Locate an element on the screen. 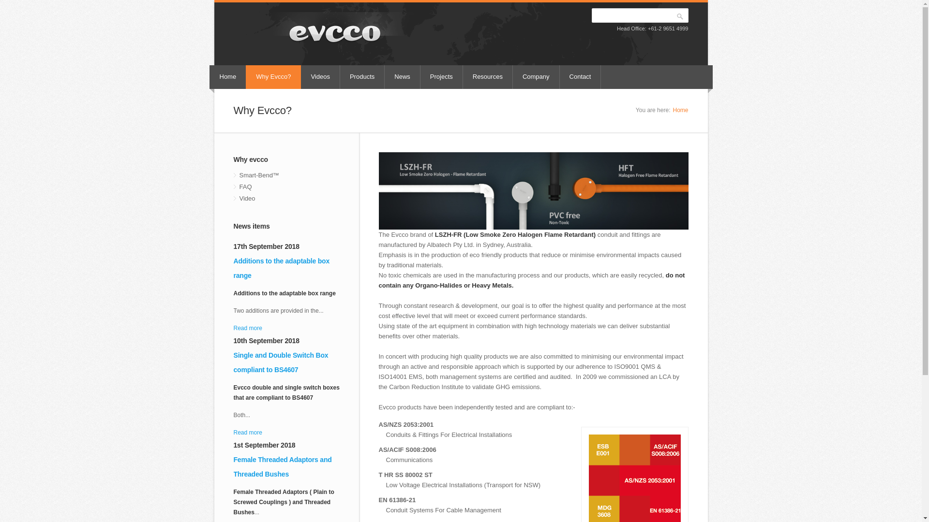 The image size is (929, 522). Resources is located at coordinates (488, 77).